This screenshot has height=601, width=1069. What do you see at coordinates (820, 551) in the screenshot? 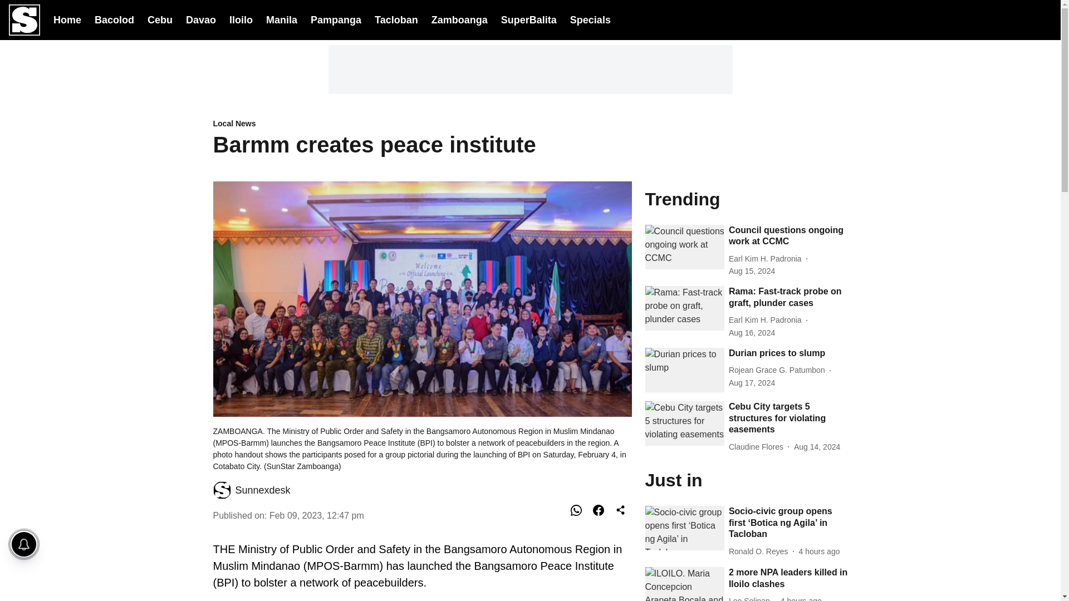
I see `2024-08-17 18:42` at bounding box center [820, 551].